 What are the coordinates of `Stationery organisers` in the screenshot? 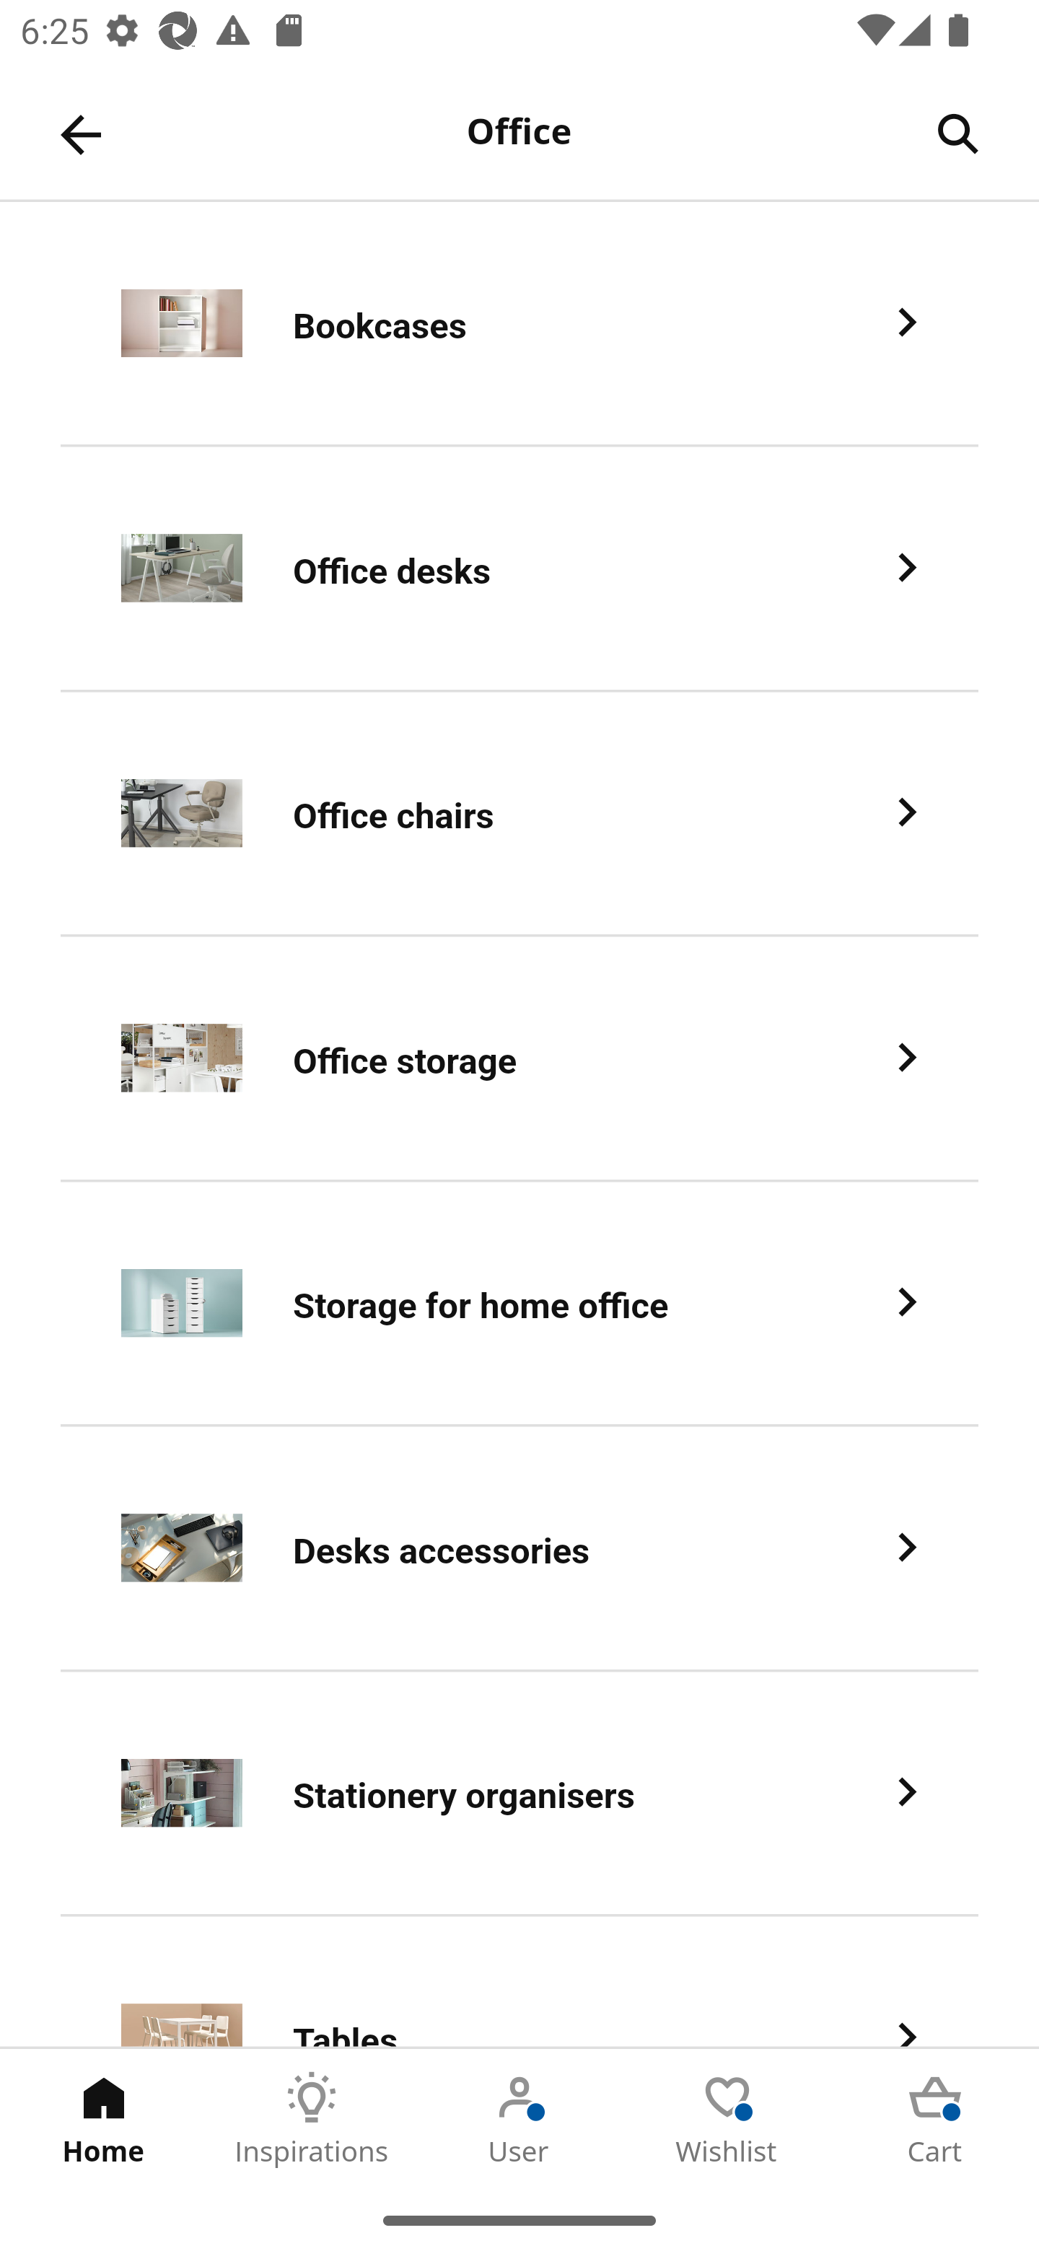 It's located at (519, 1795).